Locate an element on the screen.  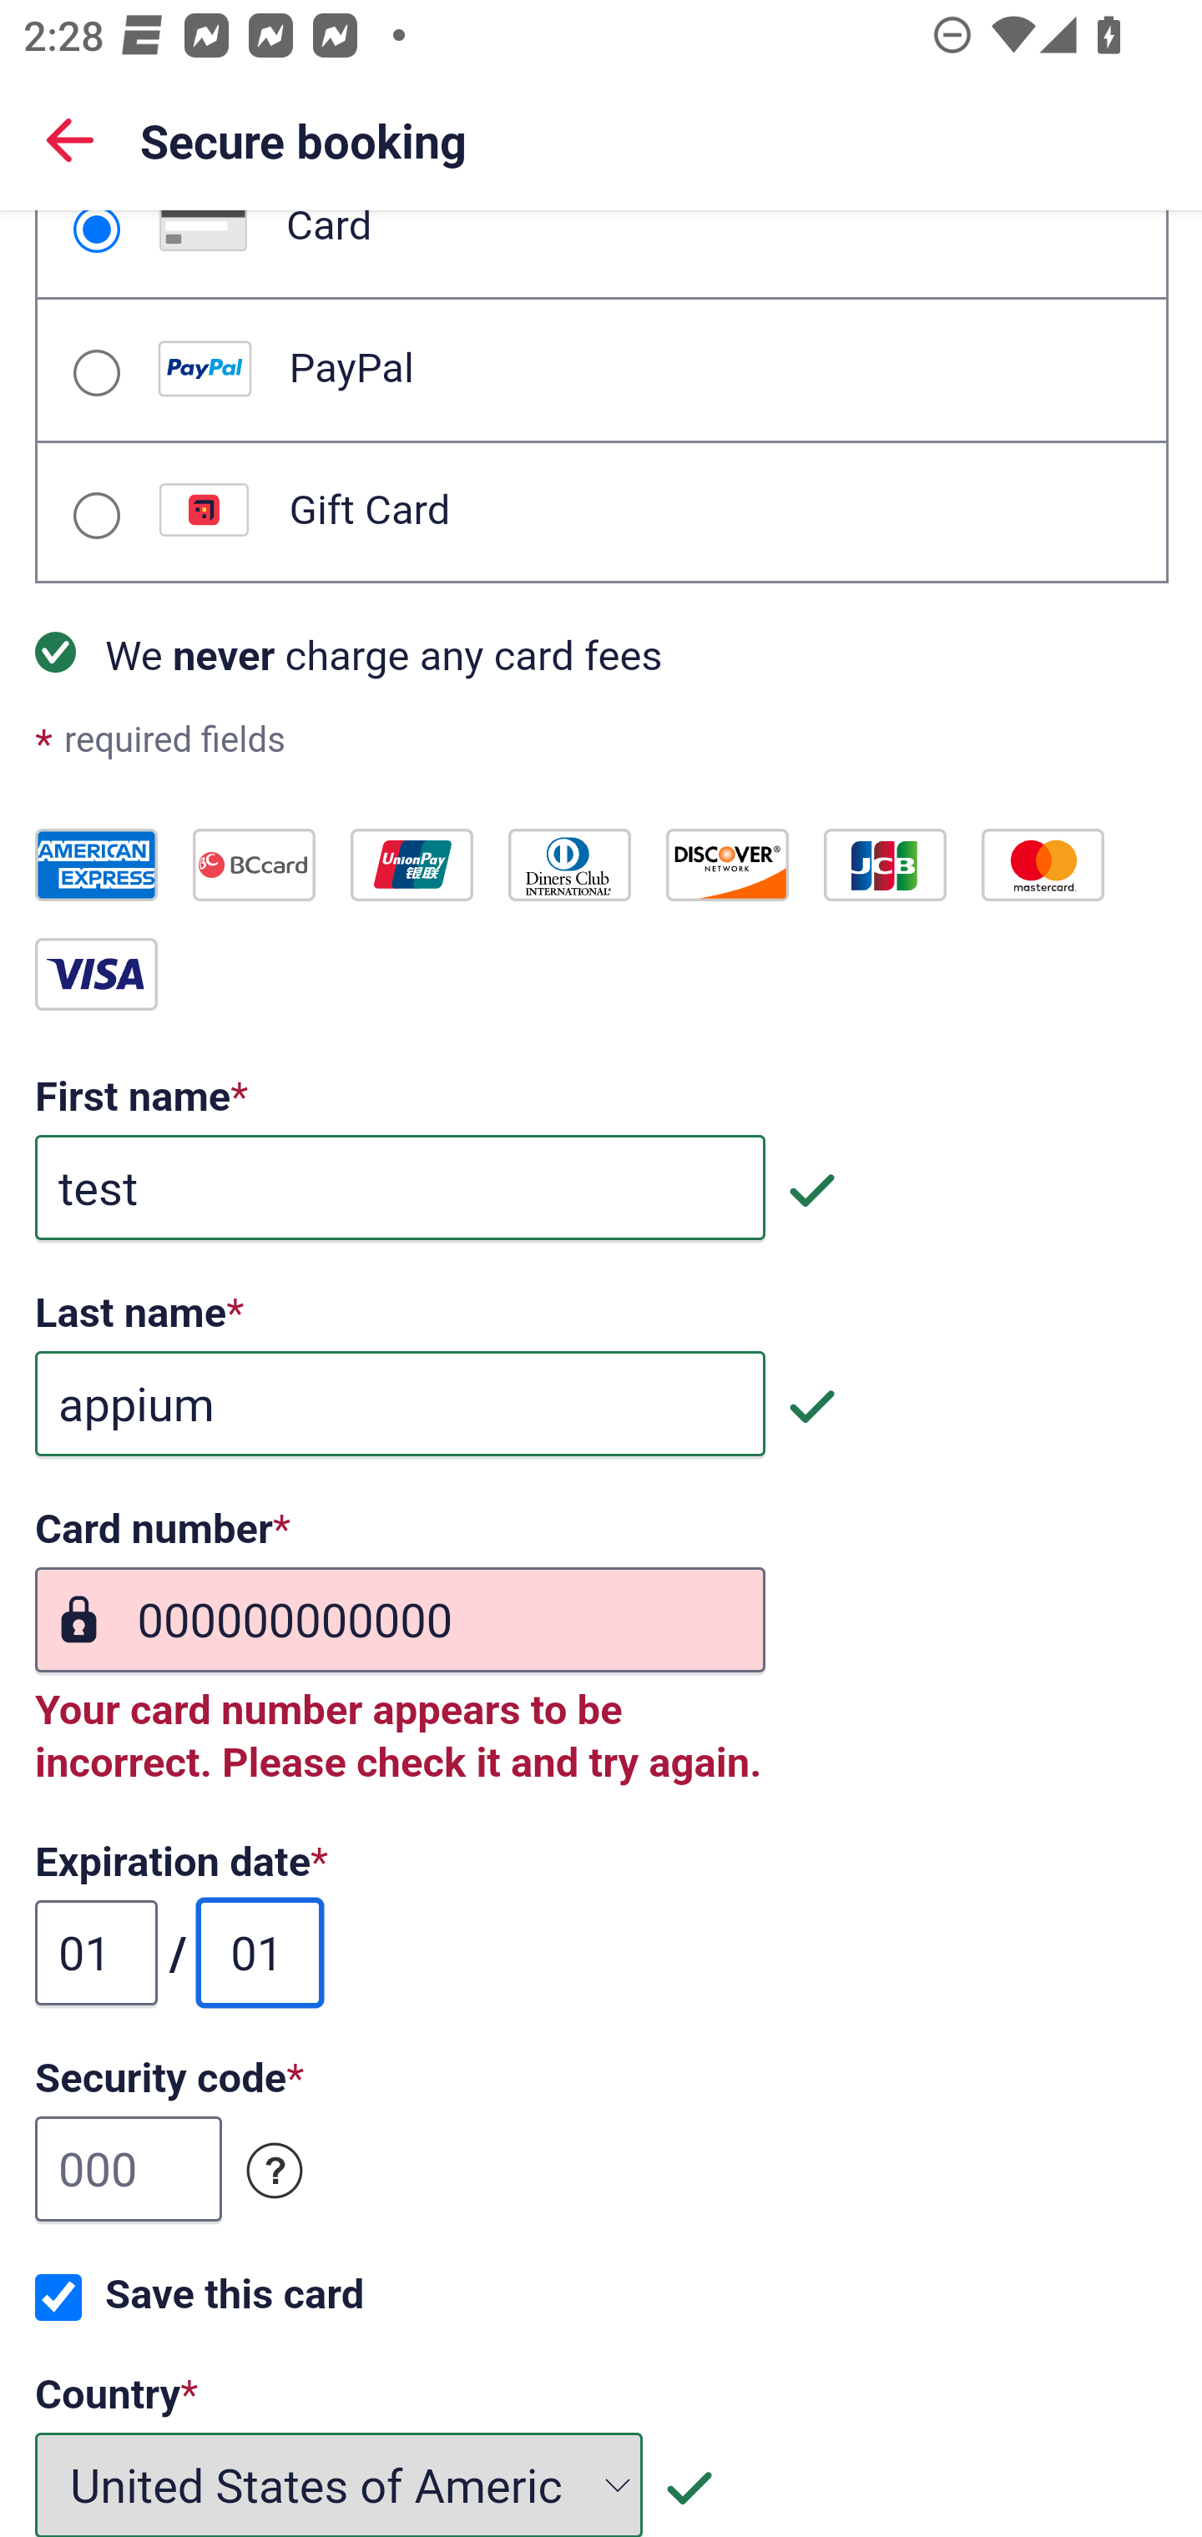
01 is located at coordinates (259, 1953).